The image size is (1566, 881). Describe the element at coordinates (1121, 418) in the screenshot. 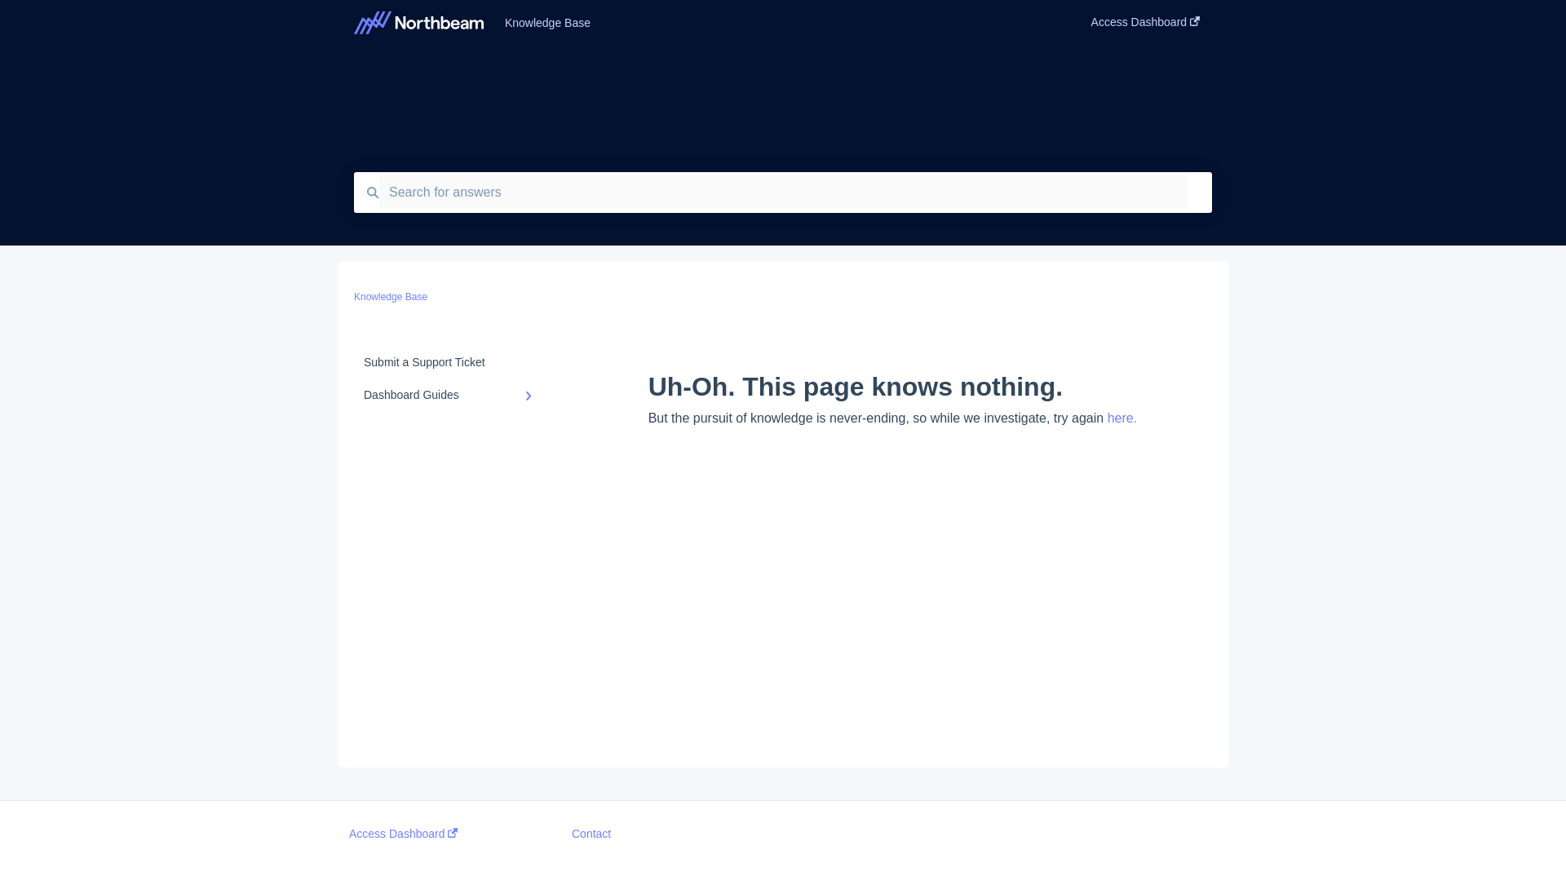

I see `here.` at that location.